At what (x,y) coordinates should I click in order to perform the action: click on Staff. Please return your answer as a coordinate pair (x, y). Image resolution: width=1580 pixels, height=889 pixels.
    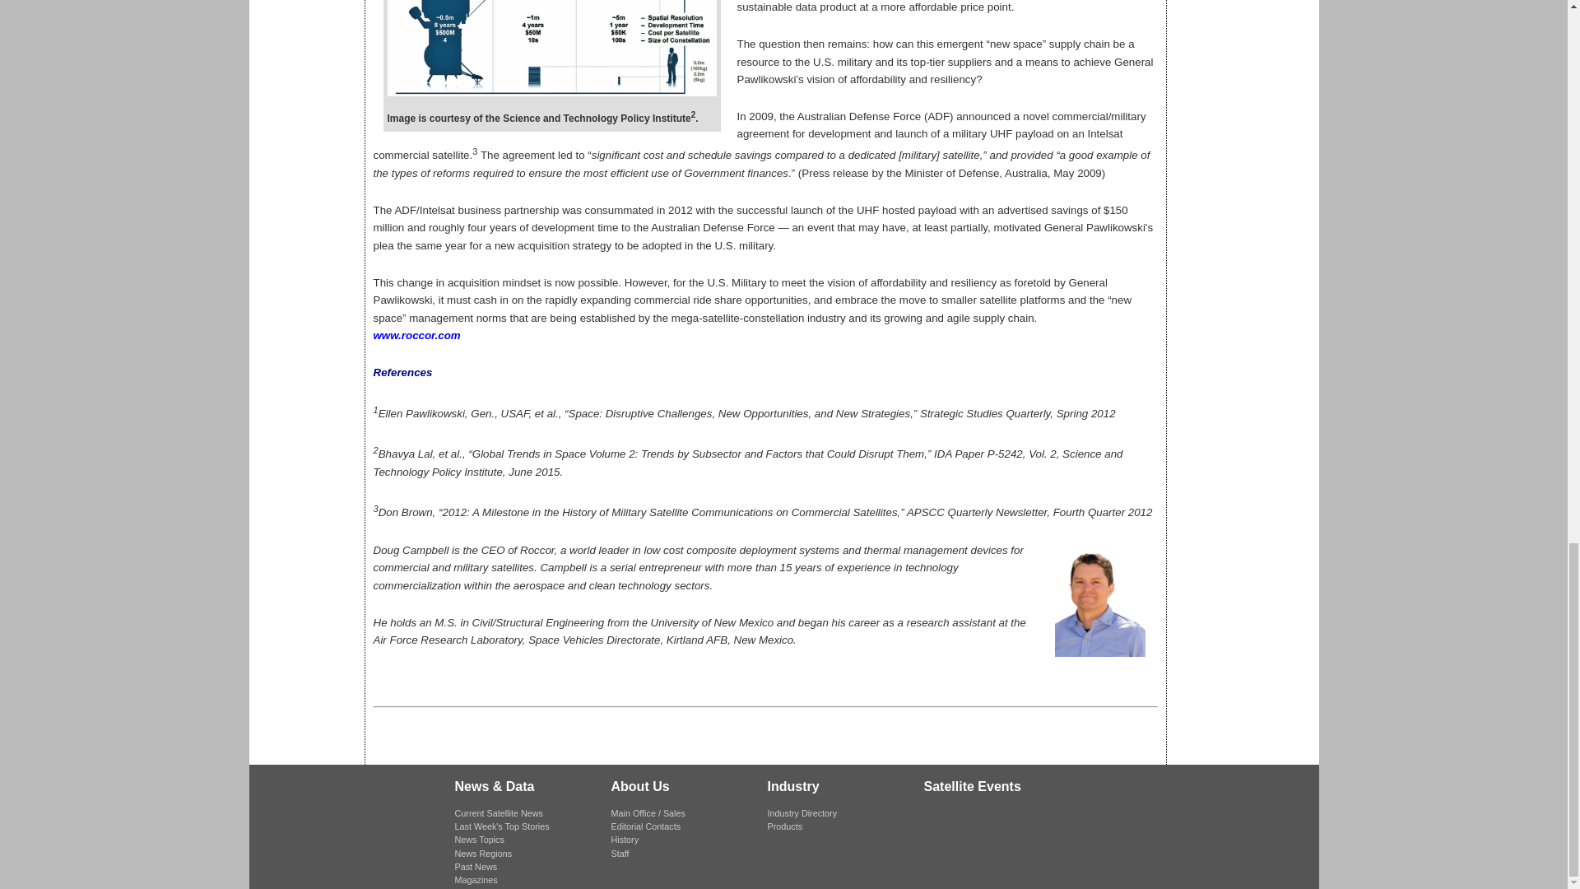
    Looking at the image, I should click on (619, 854).